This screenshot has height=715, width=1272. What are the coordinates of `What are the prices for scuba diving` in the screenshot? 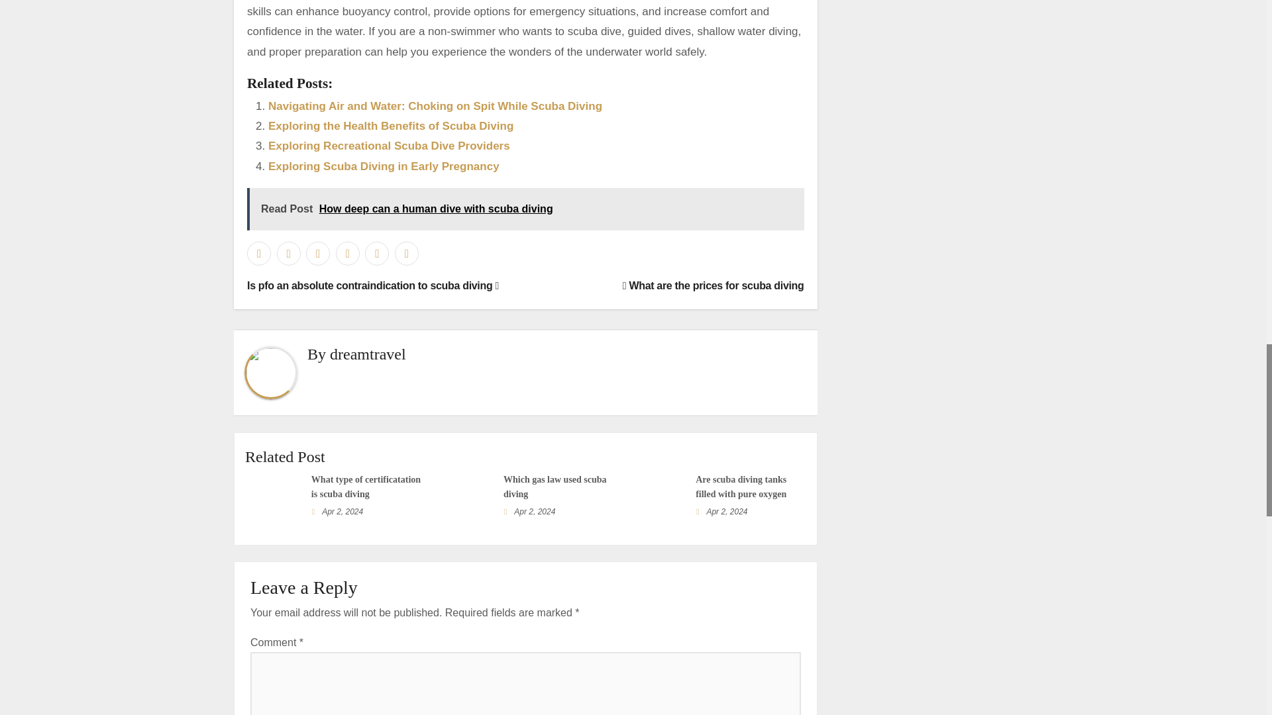 It's located at (713, 285).